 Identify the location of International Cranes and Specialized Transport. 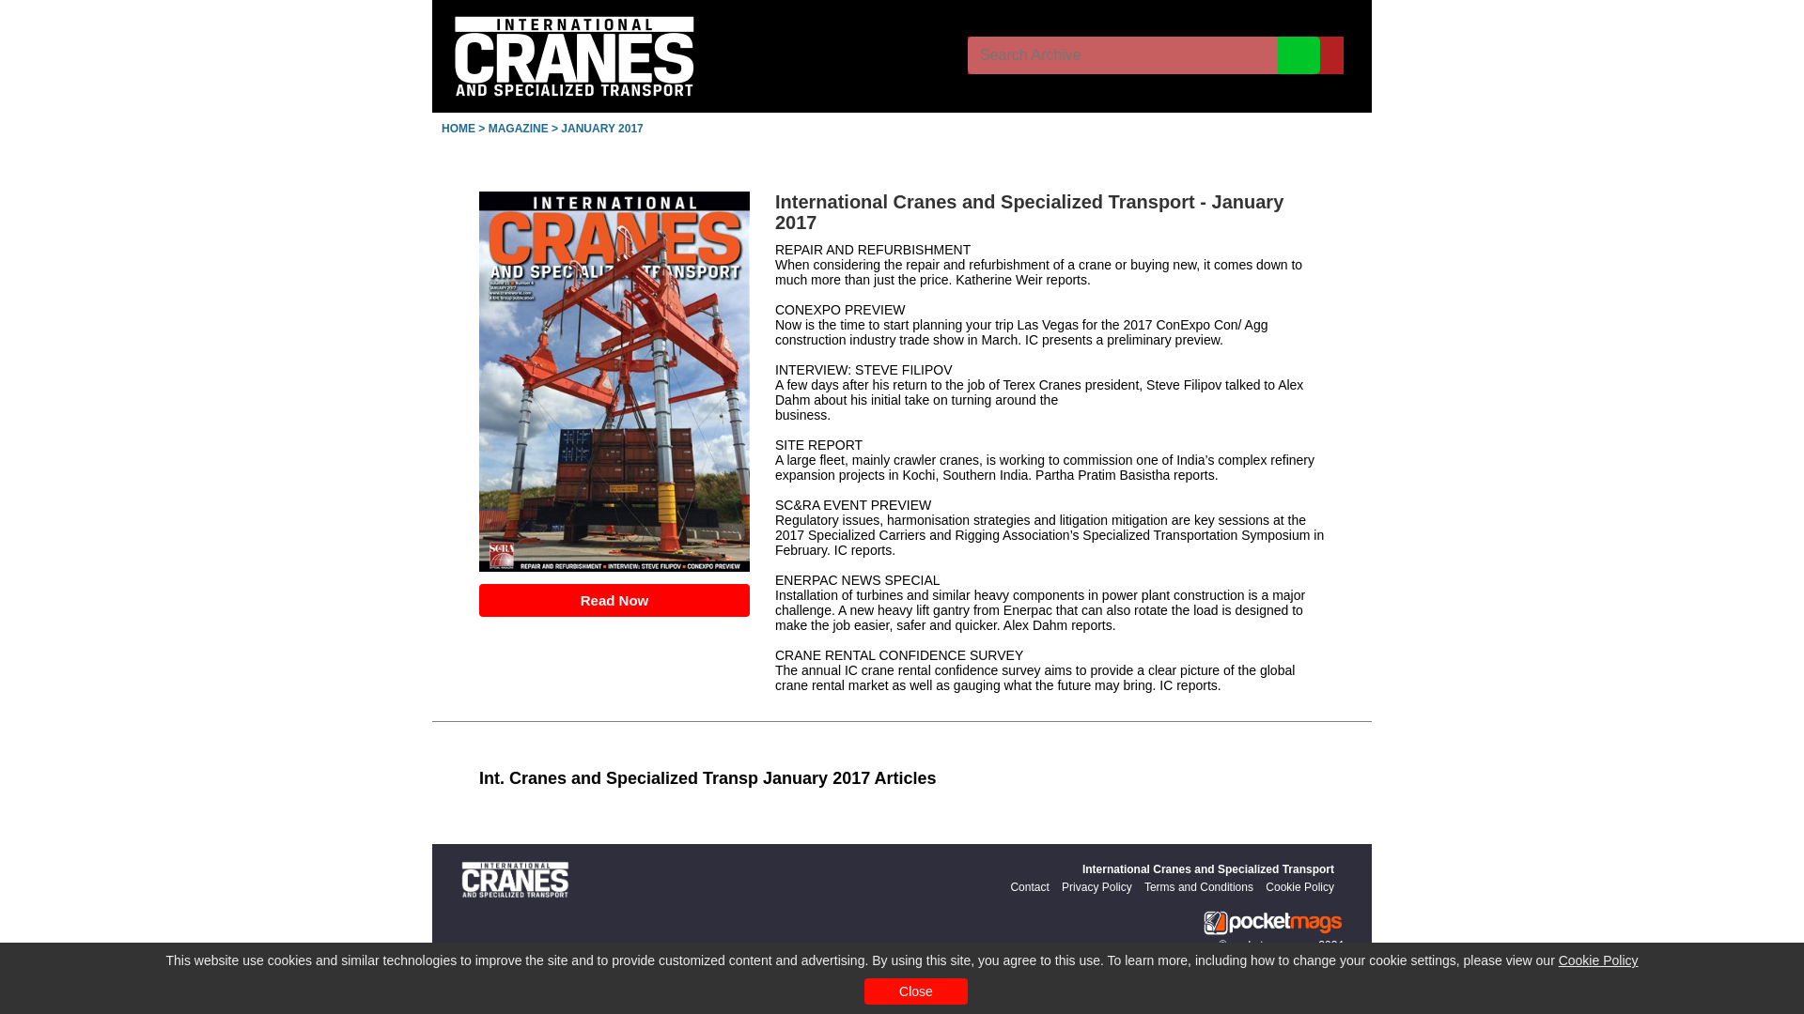
(1208, 869).